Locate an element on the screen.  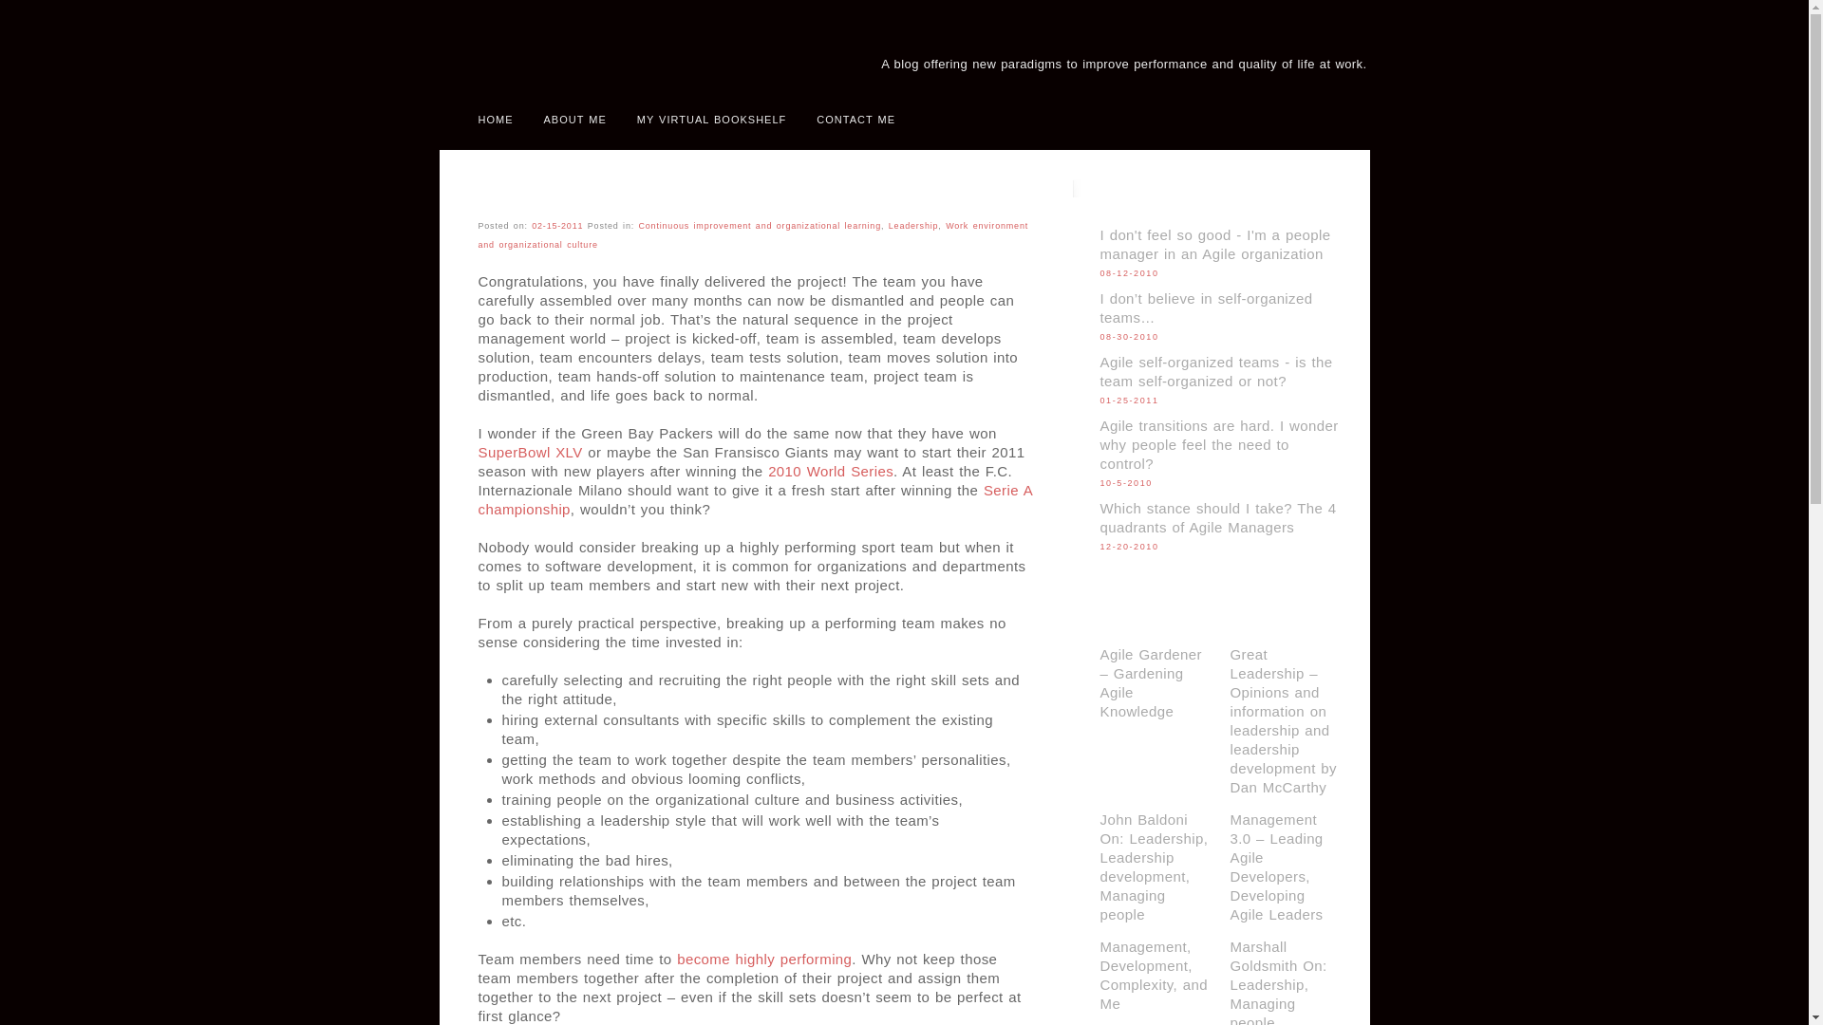
ABOUT ME is located at coordinates (574, 121).